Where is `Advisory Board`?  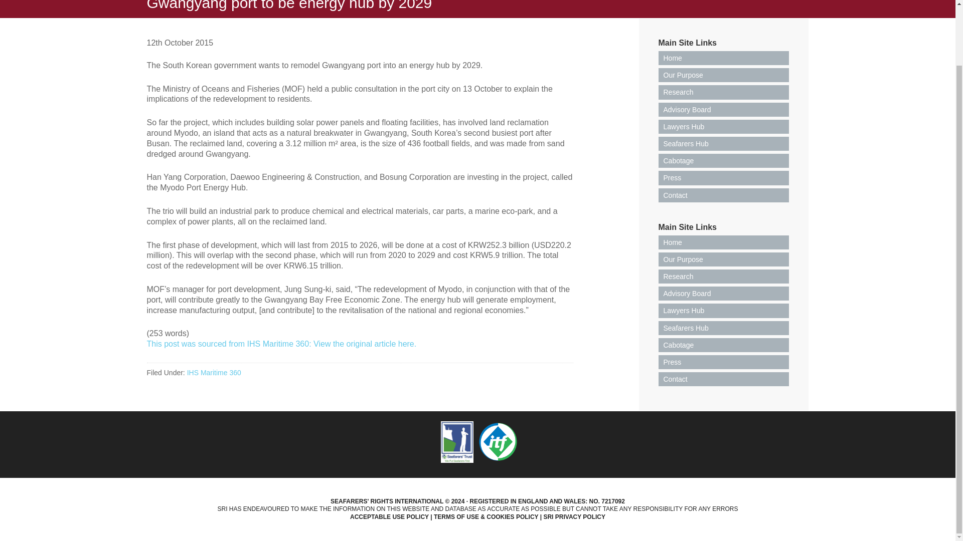 Advisory Board is located at coordinates (723, 294).